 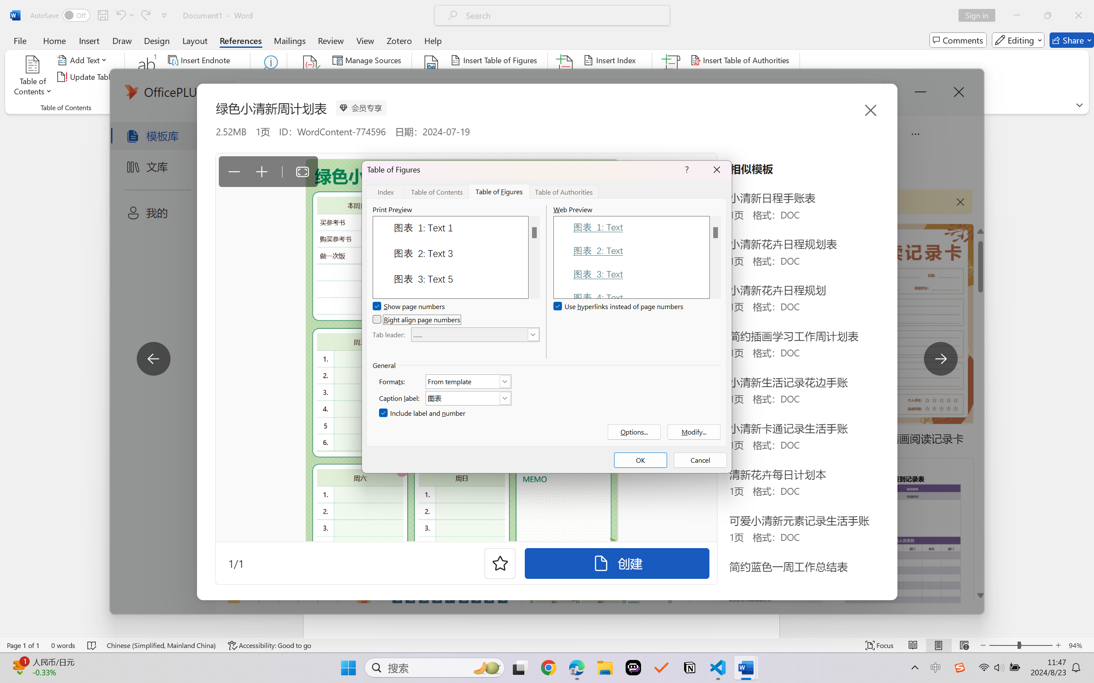 I want to click on Sign in, so click(x=980, y=15).